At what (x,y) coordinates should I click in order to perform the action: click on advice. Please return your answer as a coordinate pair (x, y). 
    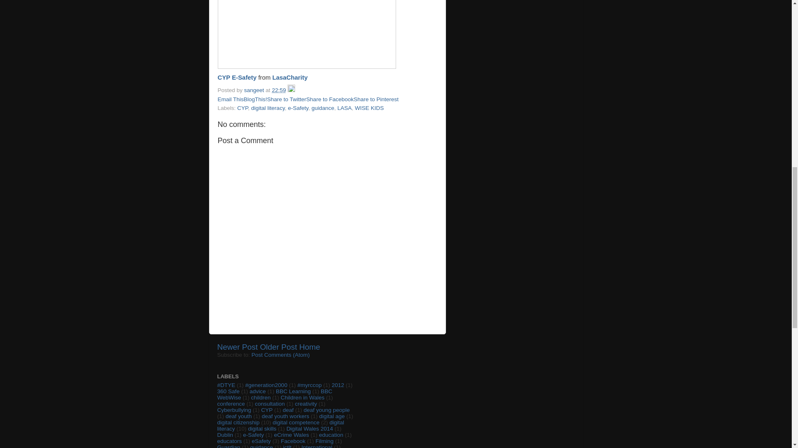
    Looking at the image, I should click on (258, 392).